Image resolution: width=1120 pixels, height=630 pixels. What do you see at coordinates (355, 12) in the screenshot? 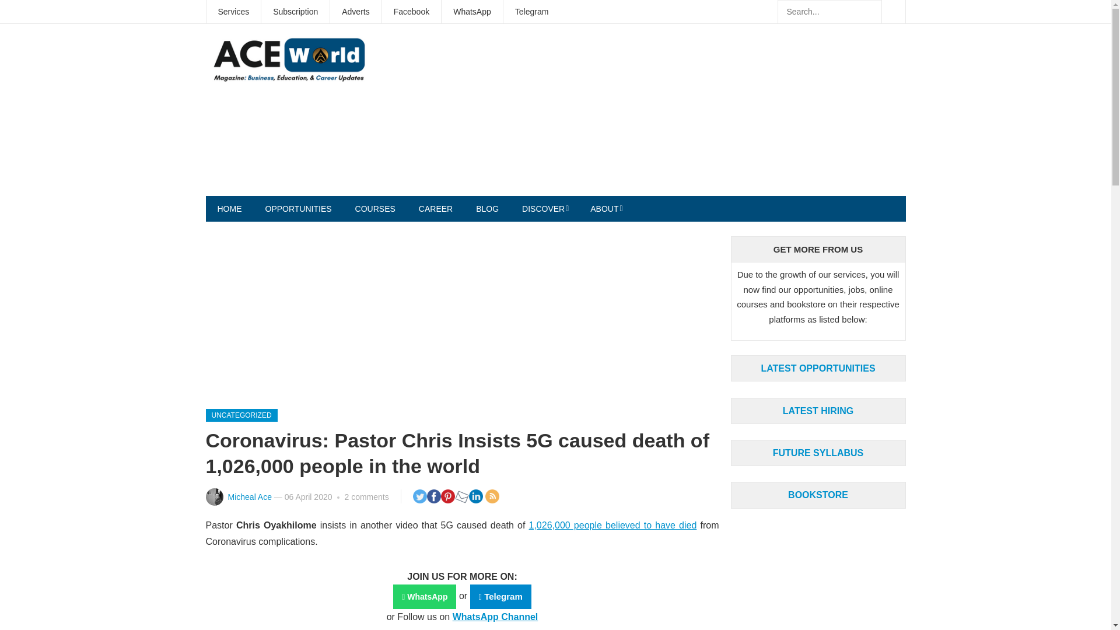
I see `Adverts` at bounding box center [355, 12].